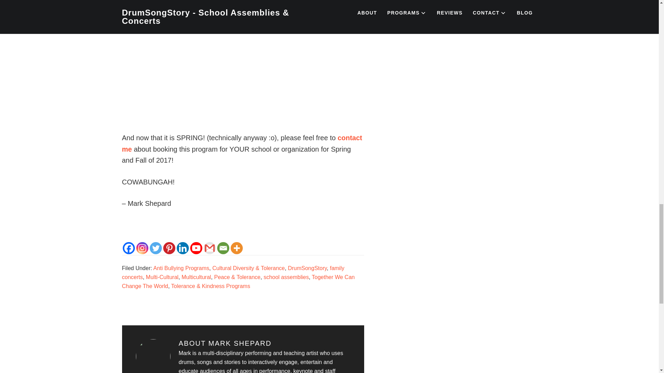 The image size is (664, 373). What do you see at coordinates (128, 248) in the screenshot?
I see `Facebook` at bounding box center [128, 248].